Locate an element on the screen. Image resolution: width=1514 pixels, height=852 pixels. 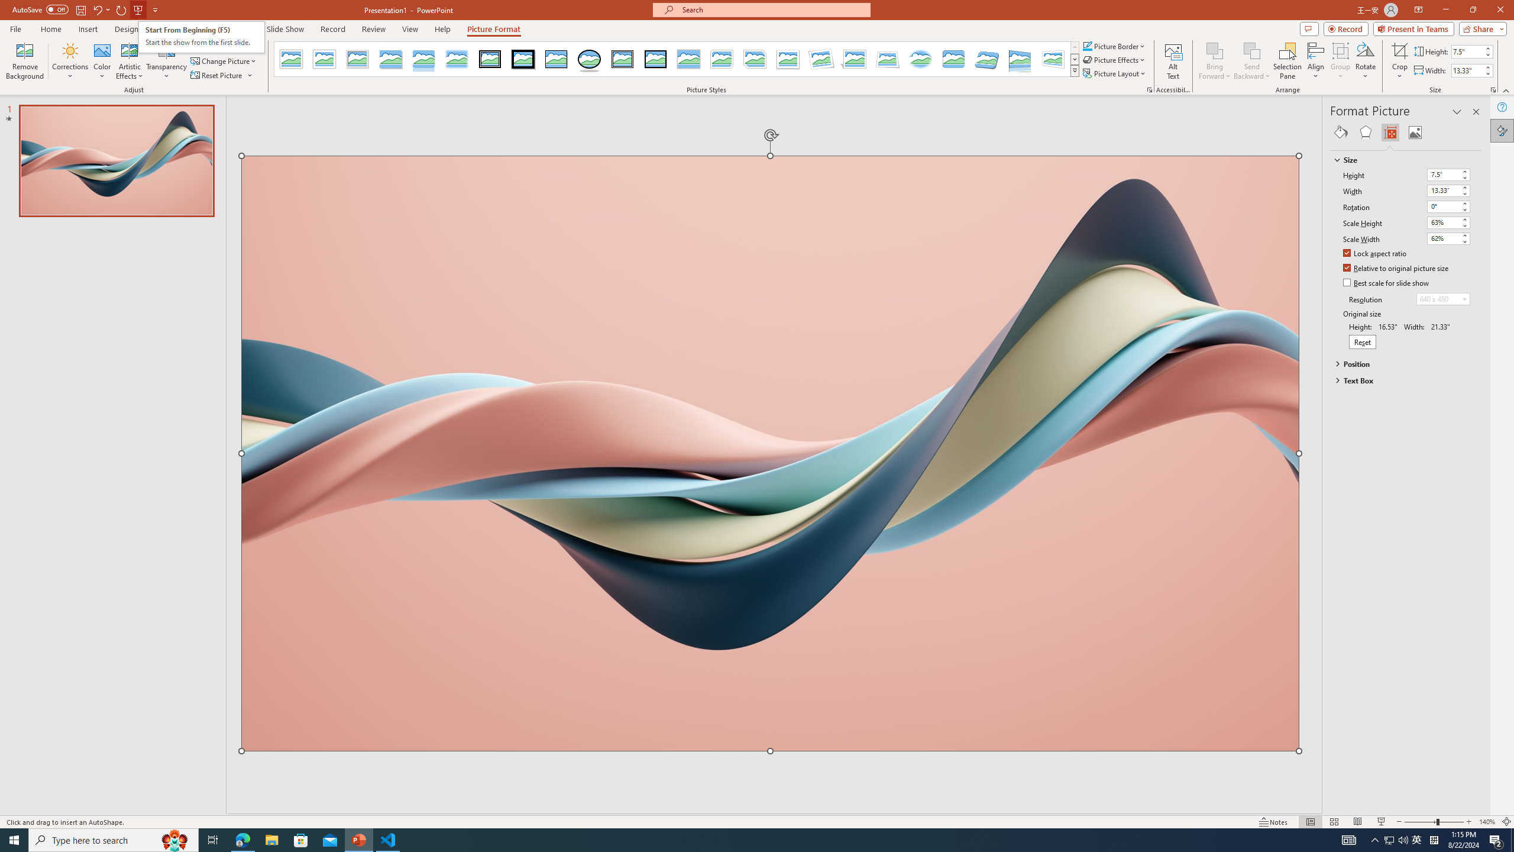
Zoom to Fit  is located at coordinates (1507, 822).